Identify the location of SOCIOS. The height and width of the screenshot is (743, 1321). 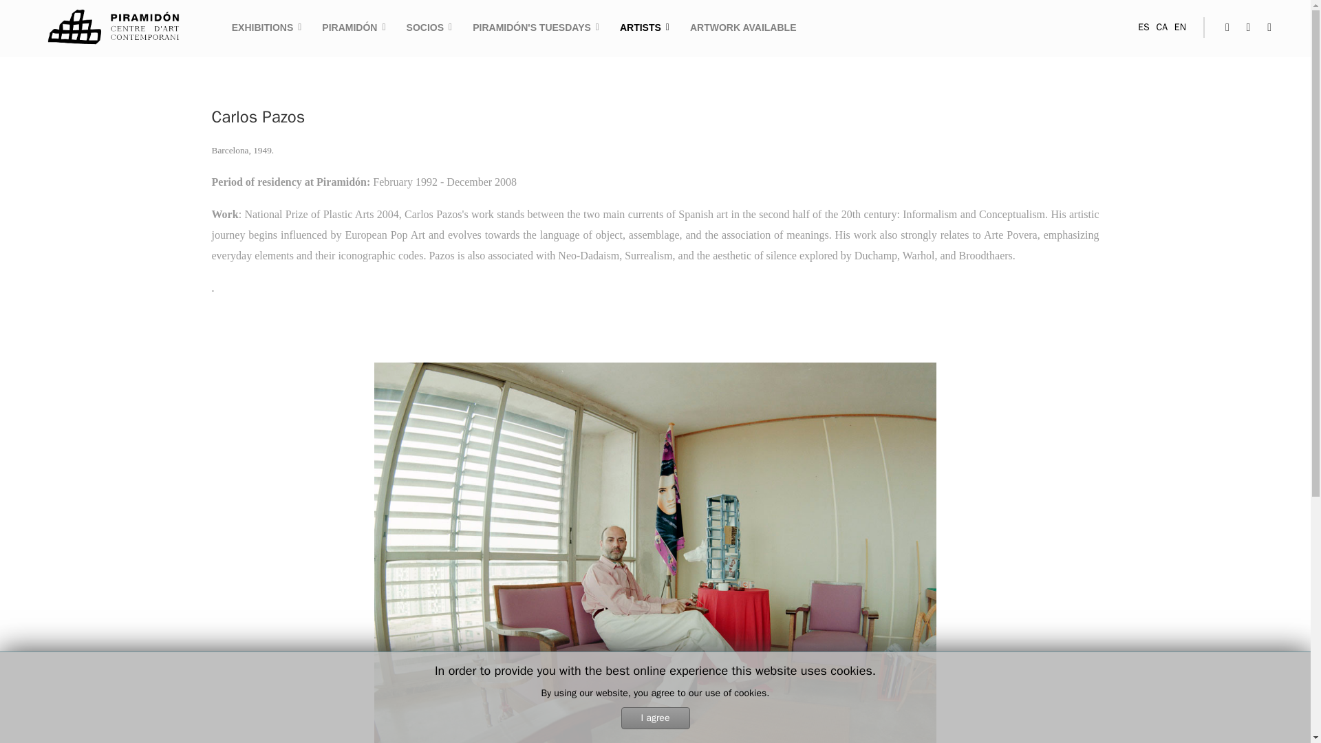
(429, 28).